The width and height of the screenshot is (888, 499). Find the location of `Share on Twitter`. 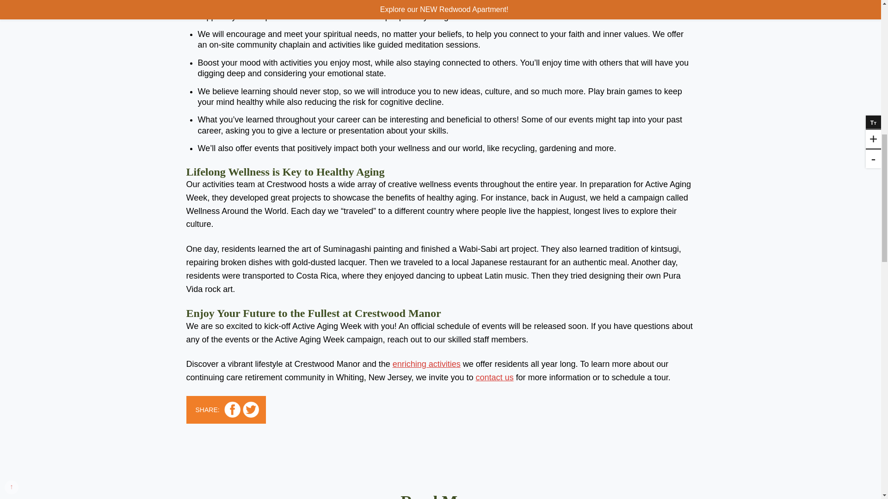

Share on Twitter is located at coordinates (251, 409).